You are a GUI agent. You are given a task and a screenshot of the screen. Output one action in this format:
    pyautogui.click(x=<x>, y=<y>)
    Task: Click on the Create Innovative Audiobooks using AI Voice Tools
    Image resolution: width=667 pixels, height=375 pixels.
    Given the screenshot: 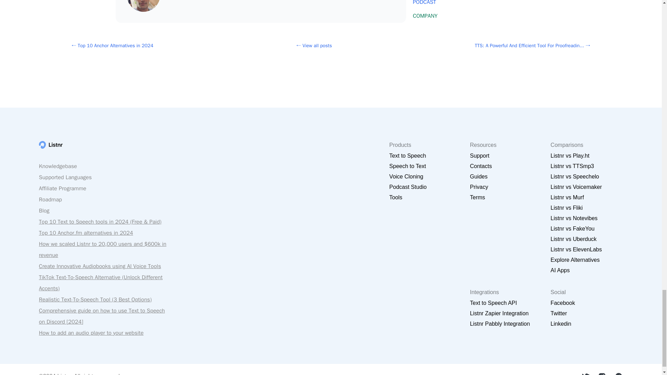 What is the action you would take?
    pyautogui.click(x=100, y=266)
    